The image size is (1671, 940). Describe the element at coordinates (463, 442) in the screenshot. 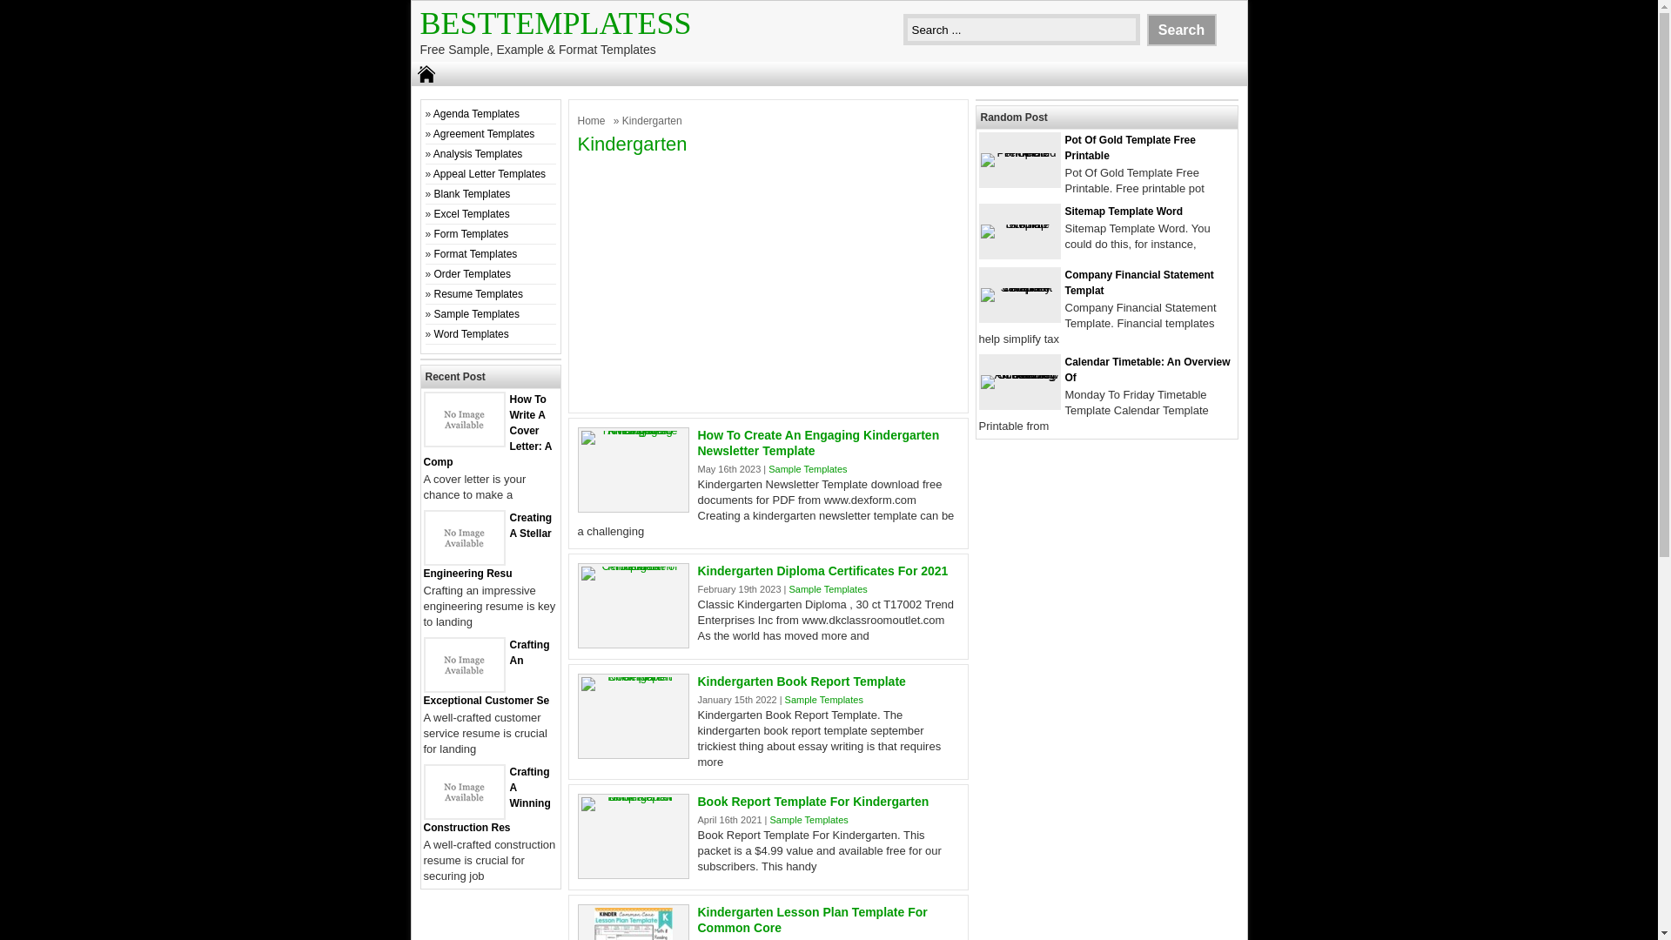

I see `How to Write a Cover Letter: A Comprehensive Guide` at that location.